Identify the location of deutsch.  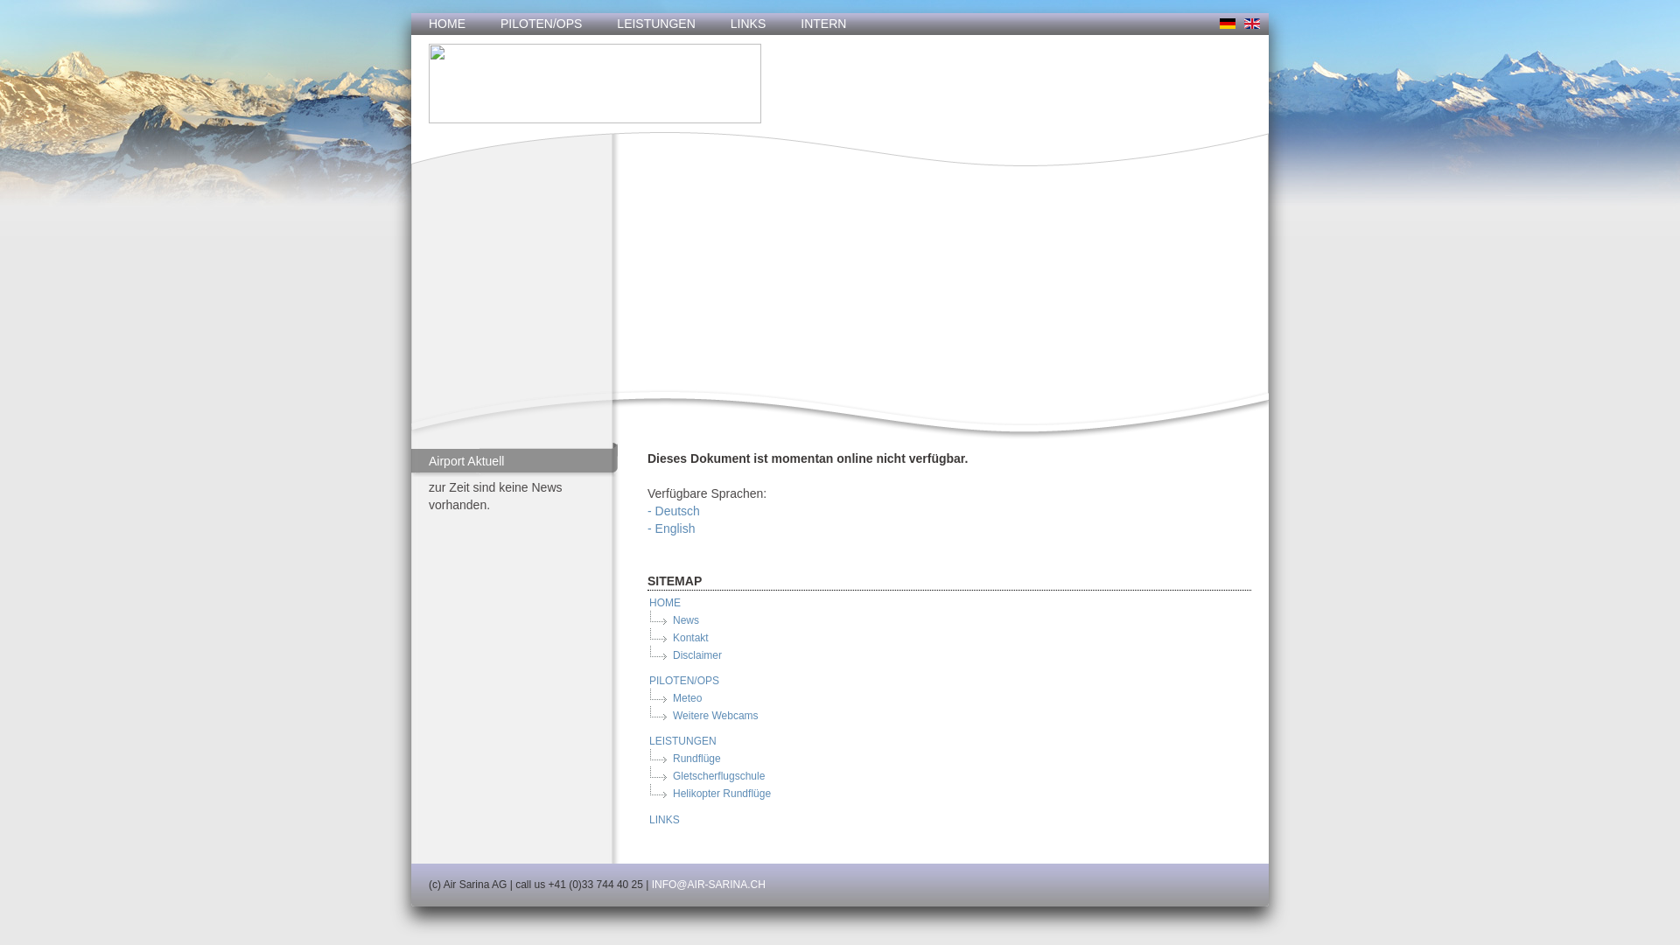
(1228, 24).